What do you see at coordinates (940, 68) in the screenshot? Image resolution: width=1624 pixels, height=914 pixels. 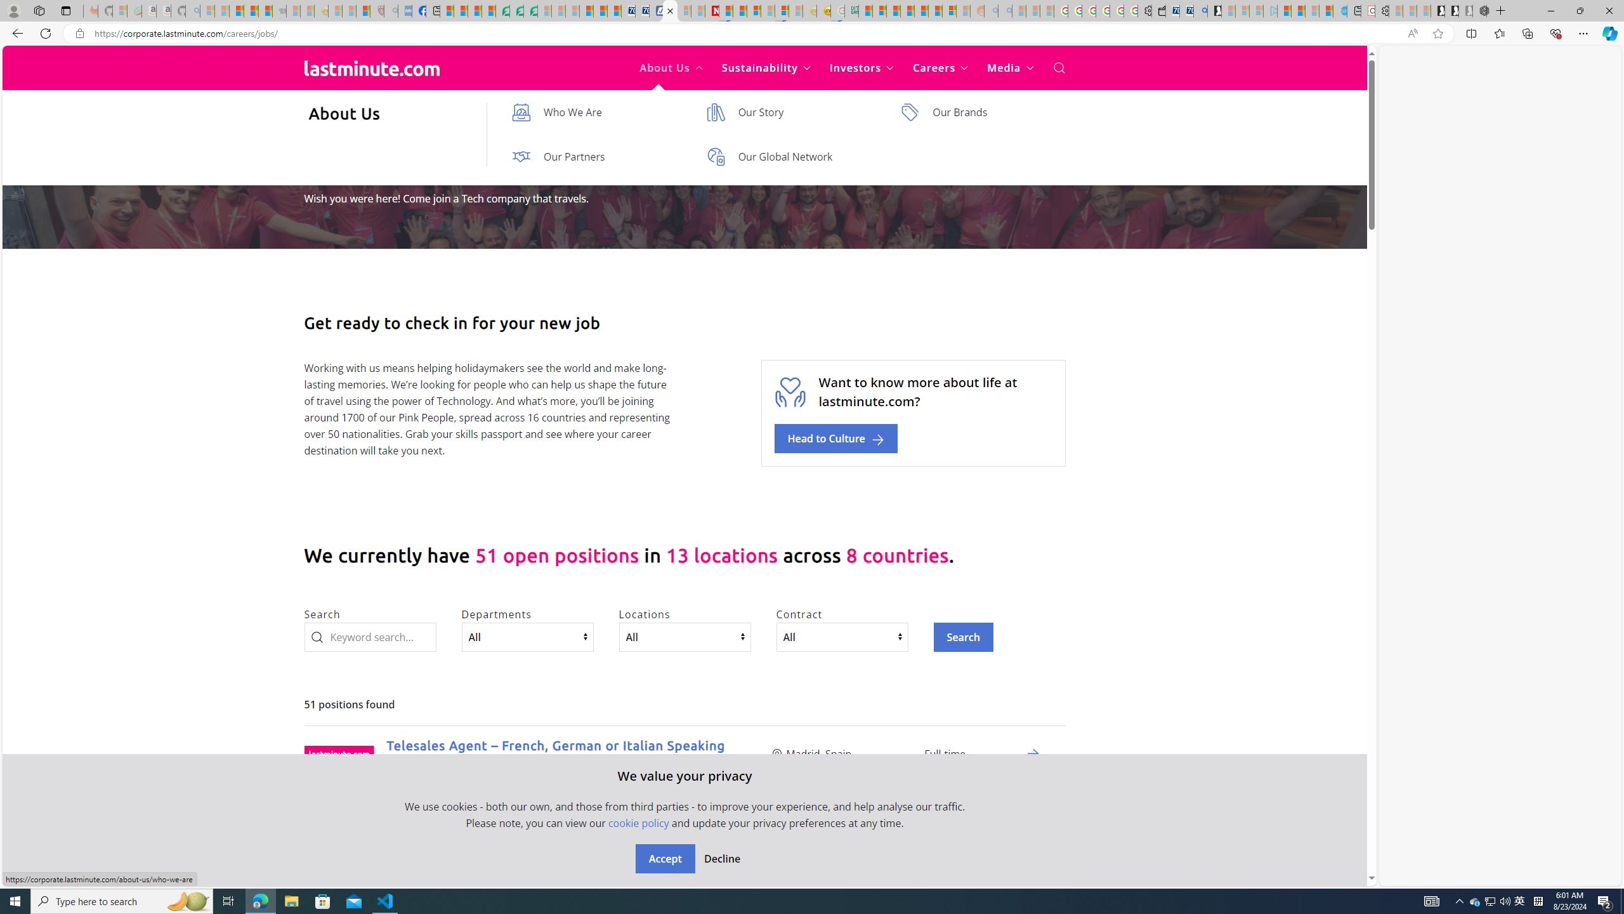 I see `Careers` at bounding box center [940, 68].